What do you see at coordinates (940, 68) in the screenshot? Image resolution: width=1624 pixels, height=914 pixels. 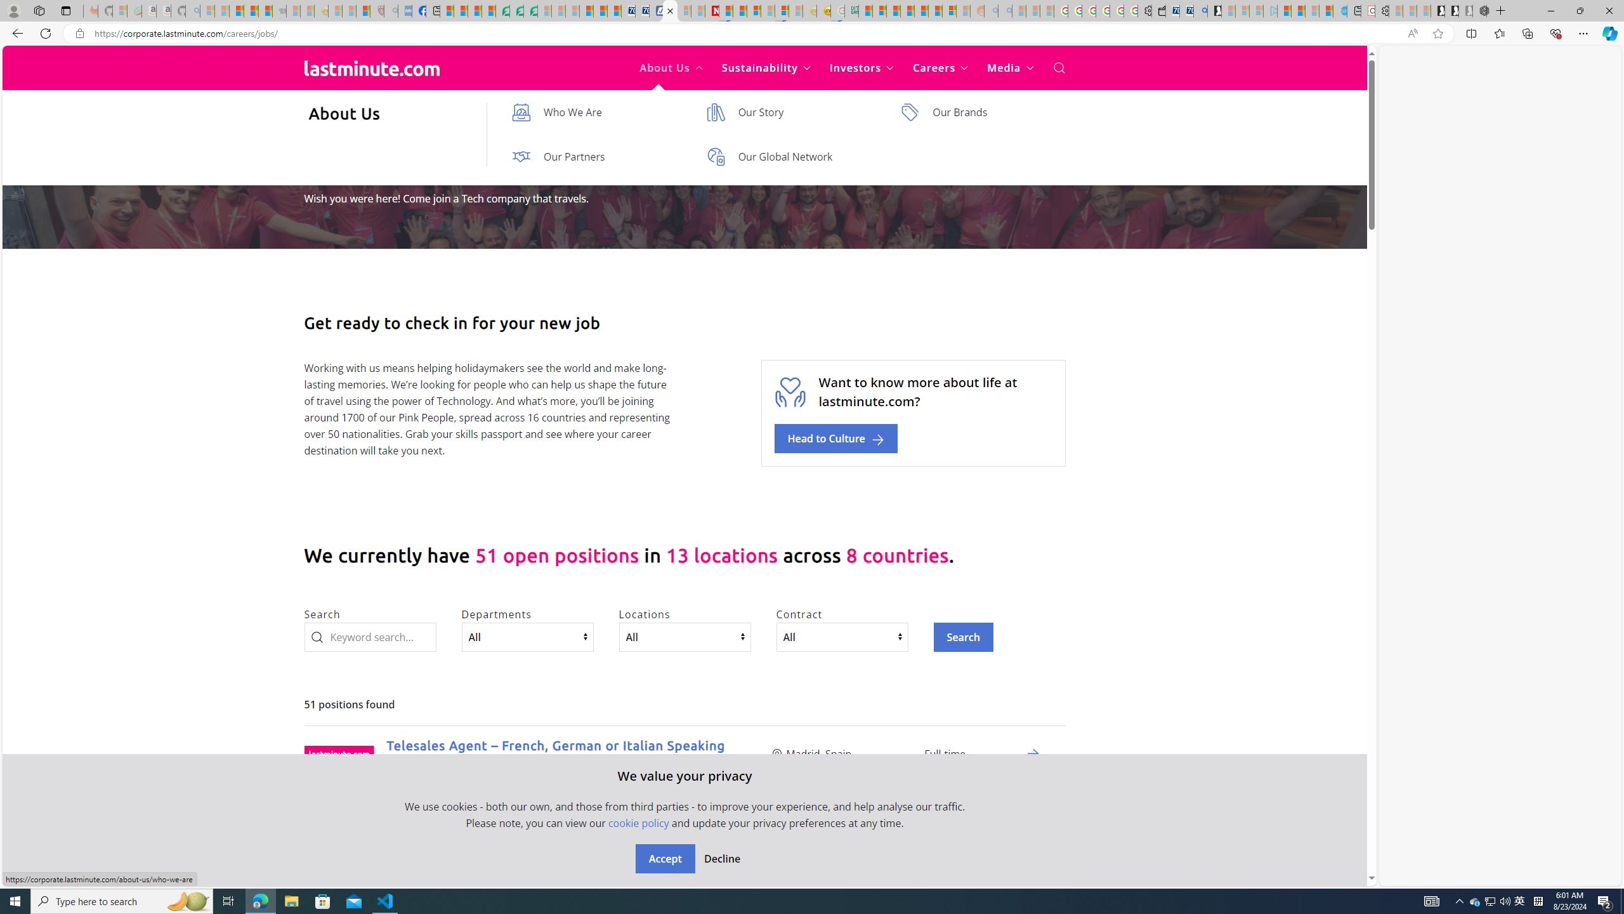 I see `Careers` at bounding box center [940, 68].